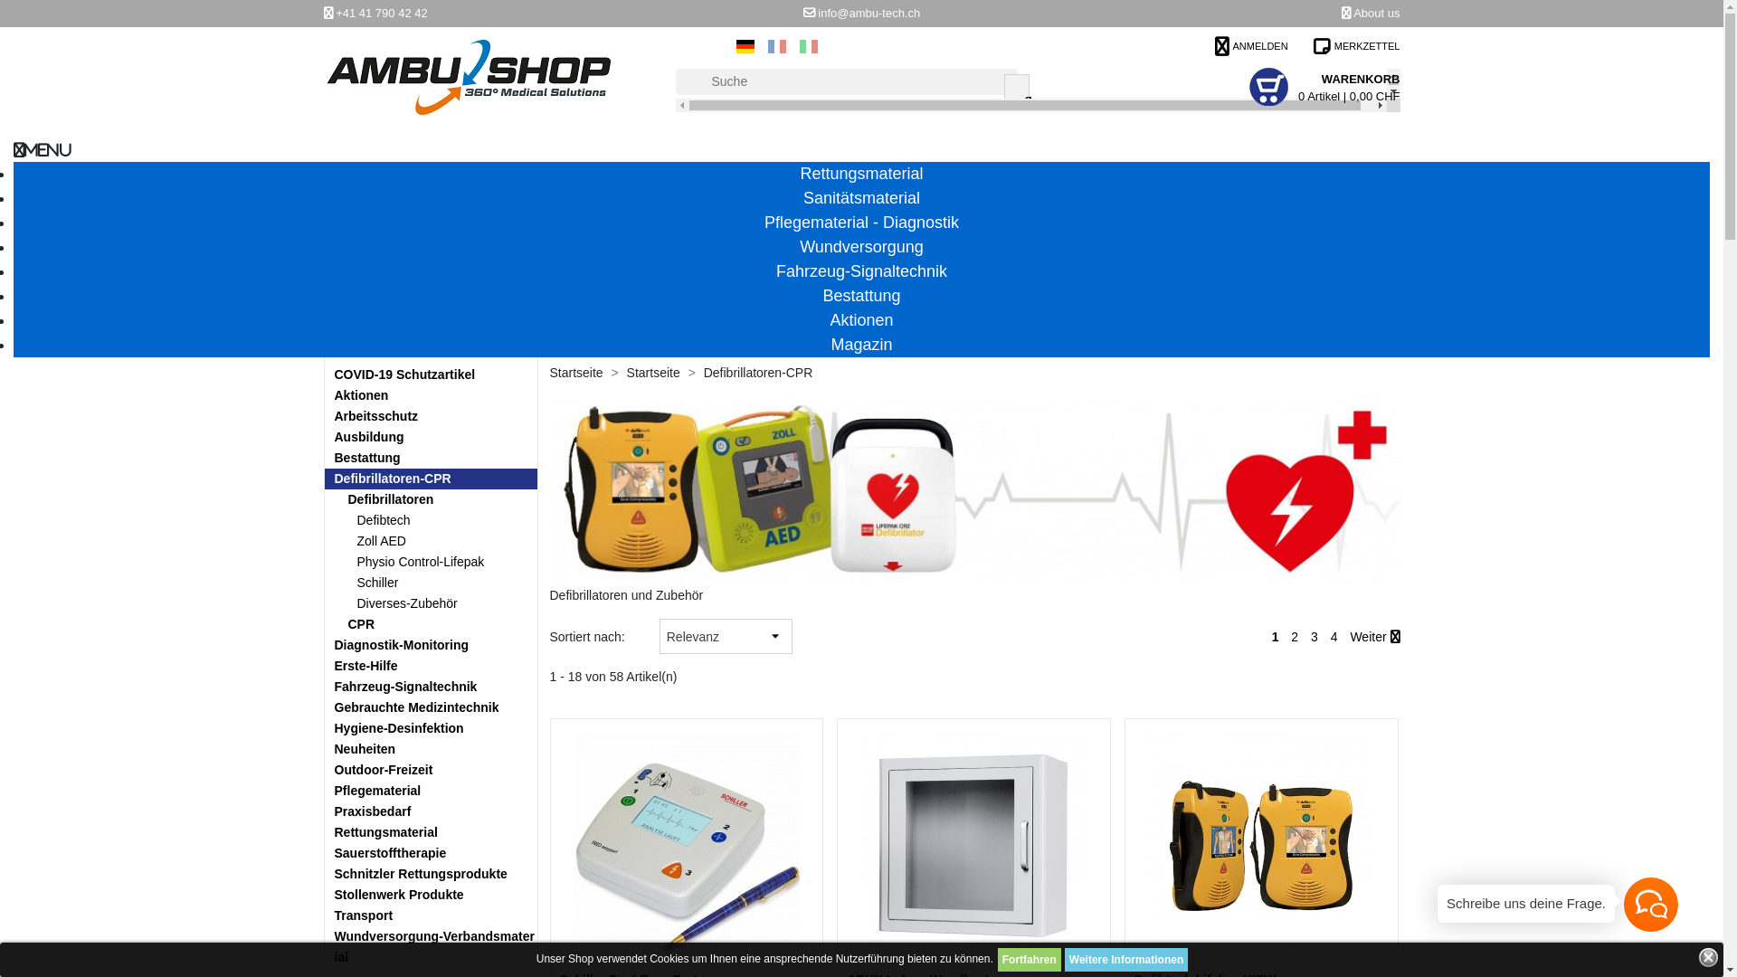 The width and height of the screenshot is (1737, 977). I want to click on MERKZETTEL, so click(1357, 45).